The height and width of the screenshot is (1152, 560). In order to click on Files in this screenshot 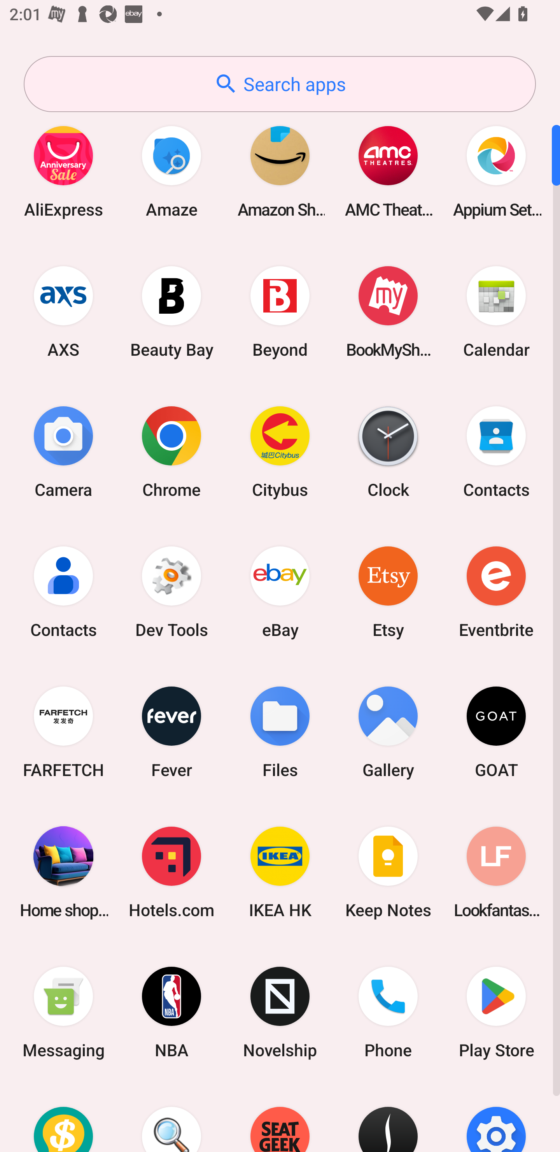, I will do `click(280, 732)`.